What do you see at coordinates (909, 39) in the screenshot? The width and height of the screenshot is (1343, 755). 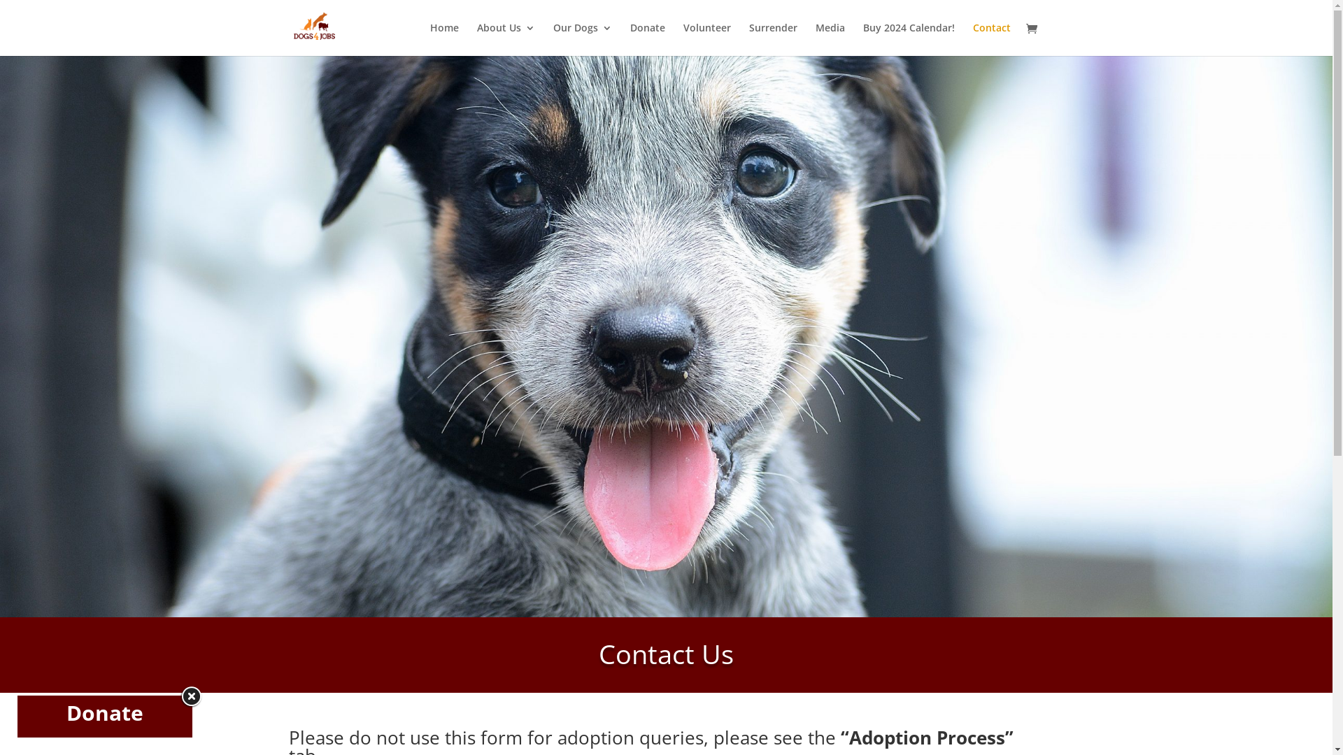 I see `Buy 2024 Calendar!` at bounding box center [909, 39].